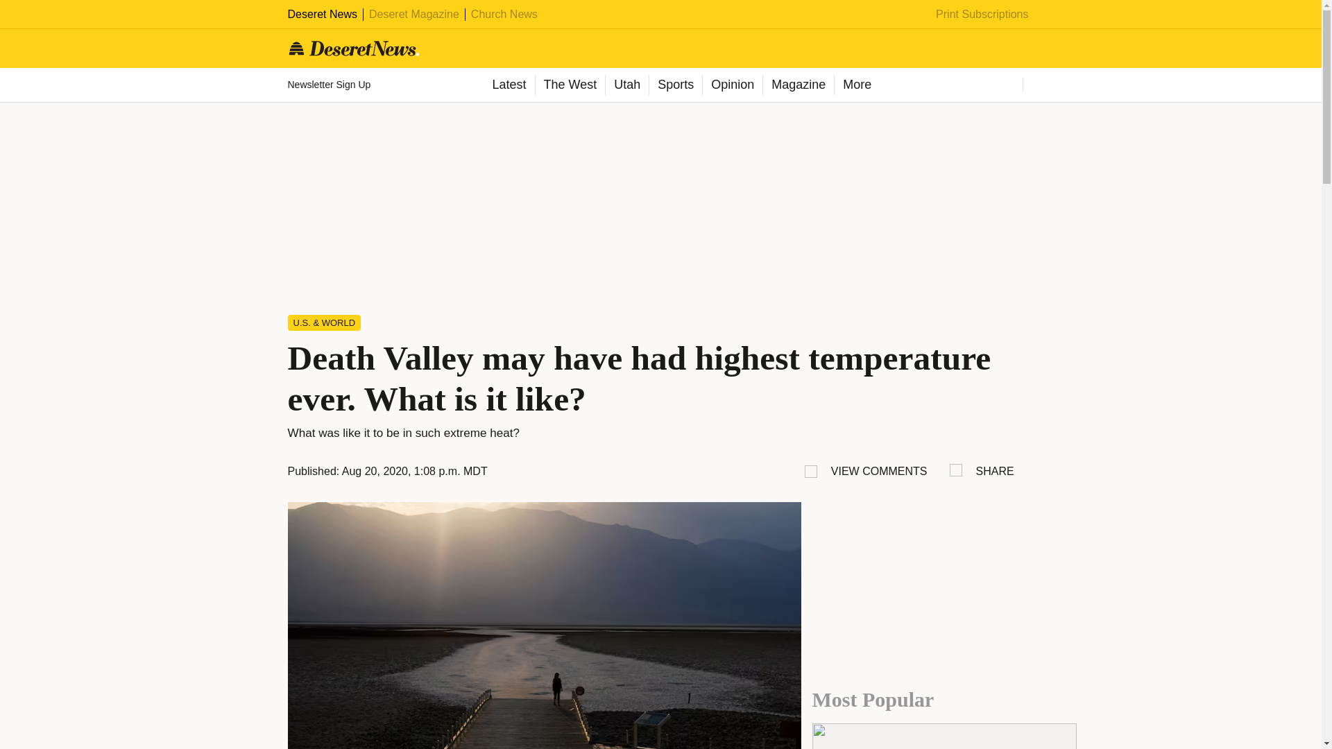  I want to click on Print Subscriptions, so click(982, 14).